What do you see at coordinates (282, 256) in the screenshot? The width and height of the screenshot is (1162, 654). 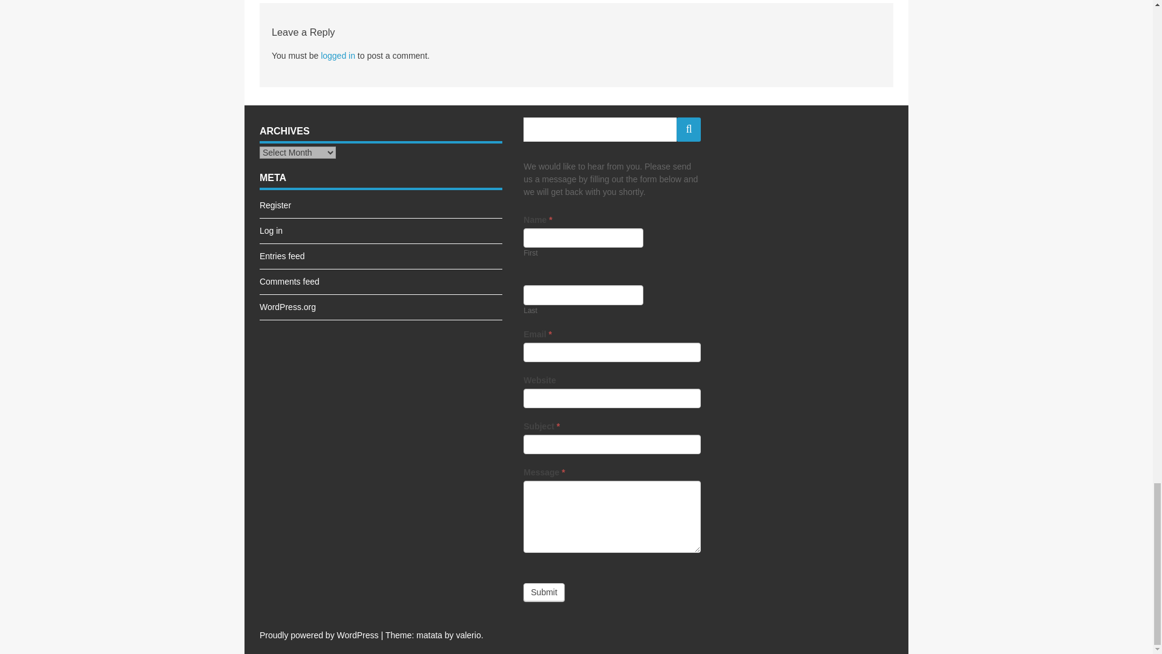 I see `Entries feed` at bounding box center [282, 256].